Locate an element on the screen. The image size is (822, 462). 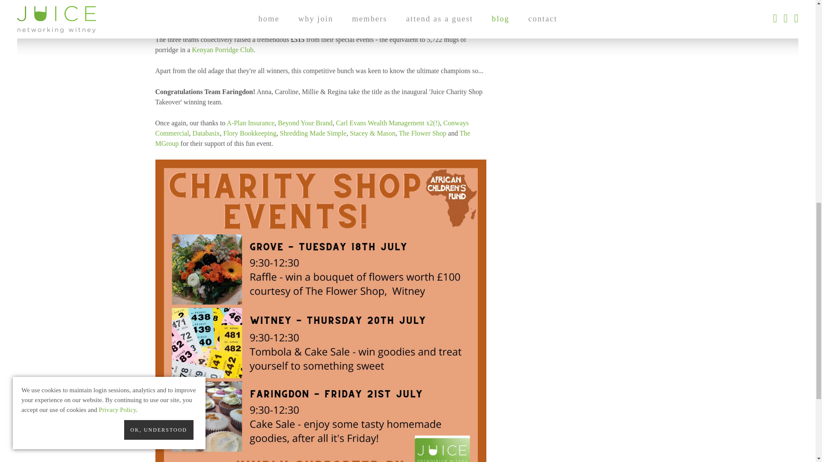
Databasix is located at coordinates (206, 133).